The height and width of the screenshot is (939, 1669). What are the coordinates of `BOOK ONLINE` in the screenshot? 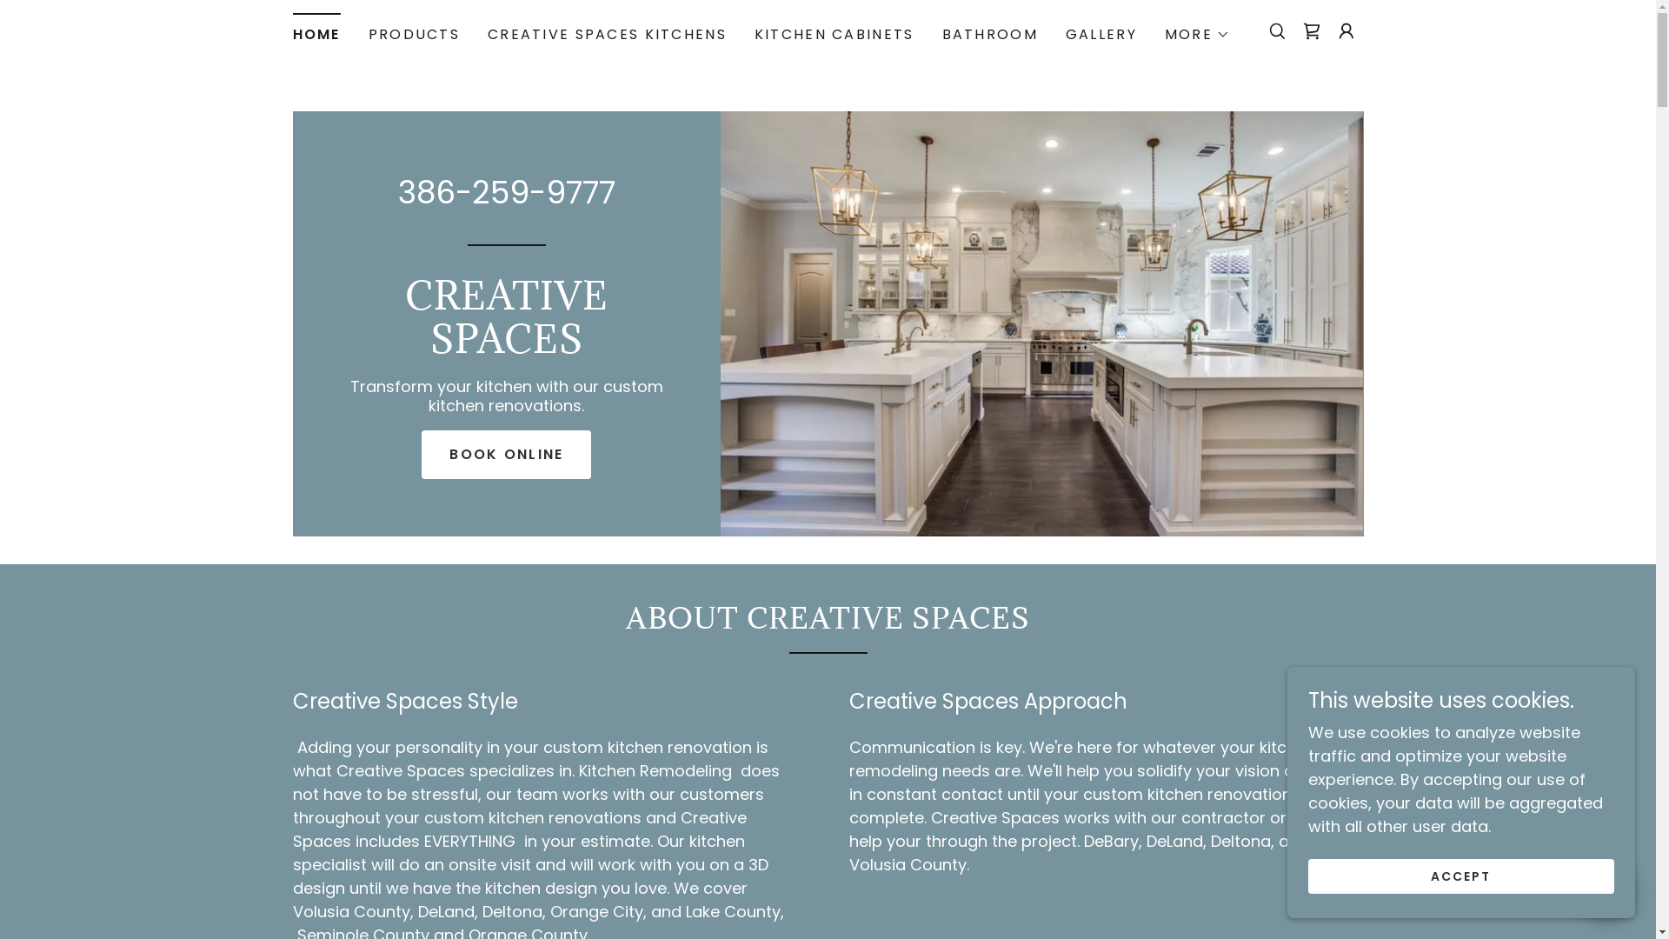 It's located at (506, 455).